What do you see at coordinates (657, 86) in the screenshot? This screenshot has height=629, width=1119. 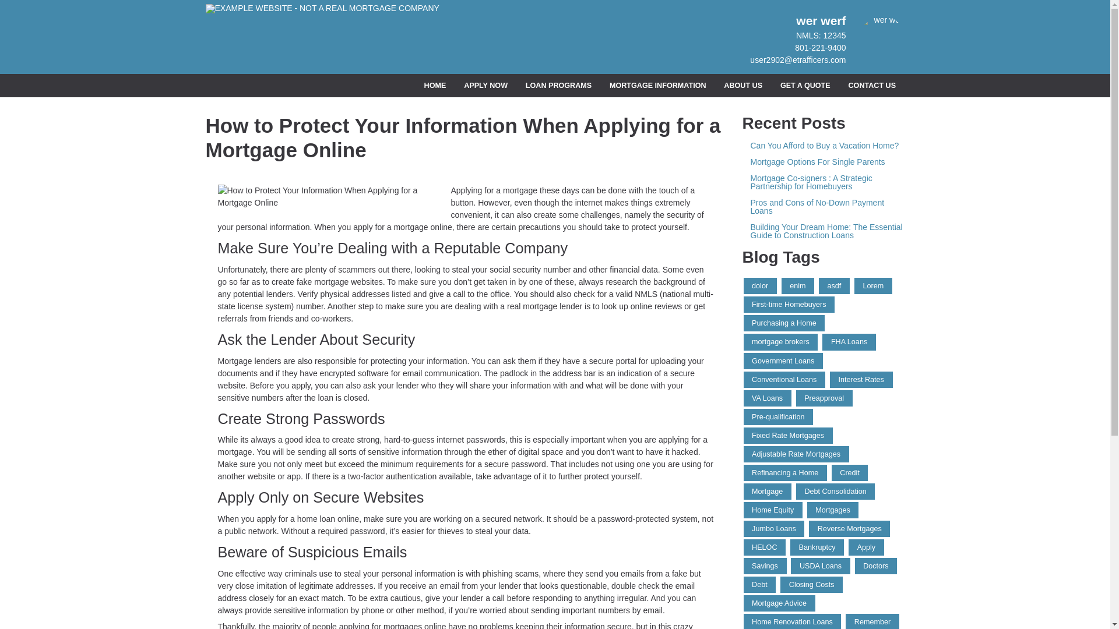 I see `MORTGAGE INFORMATION` at bounding box center [657, 86].